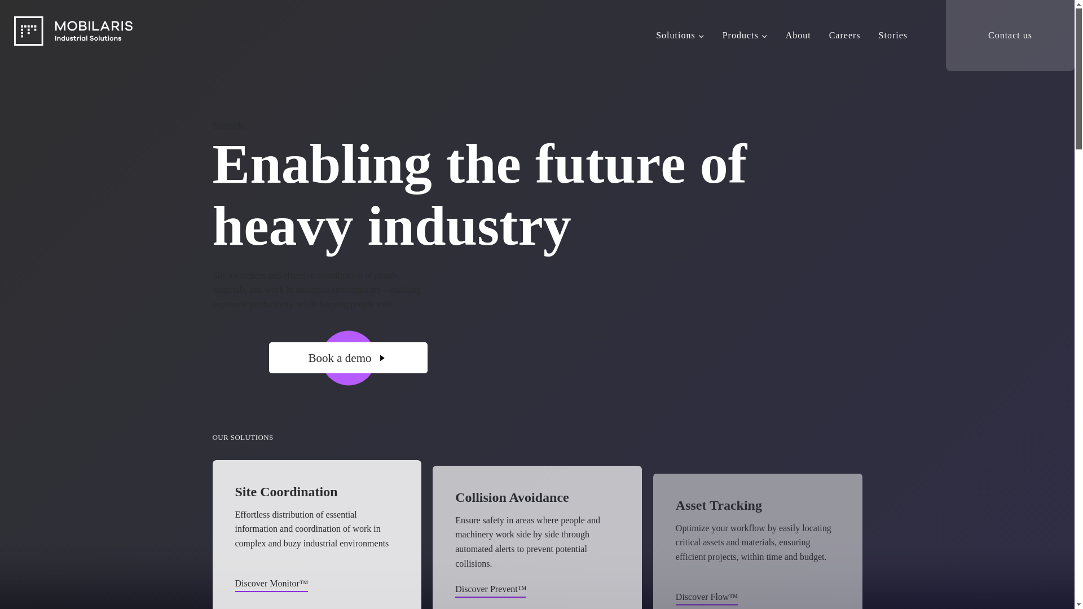 The width and height of the screenshot is (1083, 609). I want to click on Solutions, so click(679, 35).